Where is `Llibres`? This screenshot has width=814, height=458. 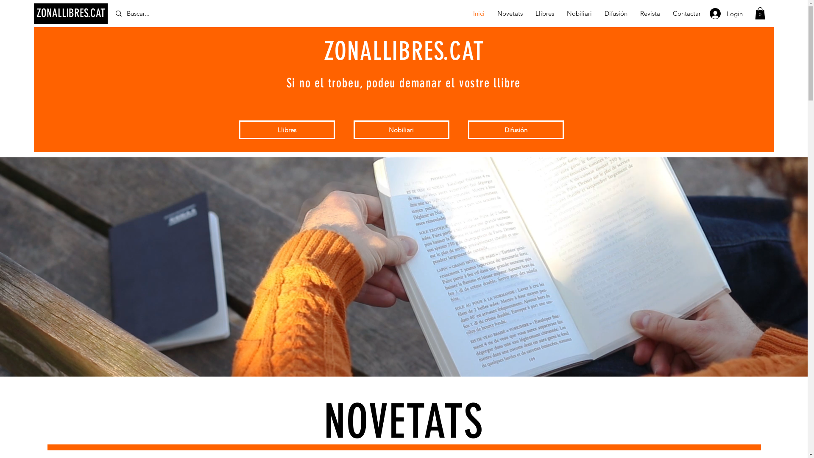 Llibres is located at coordinates (545, 14).